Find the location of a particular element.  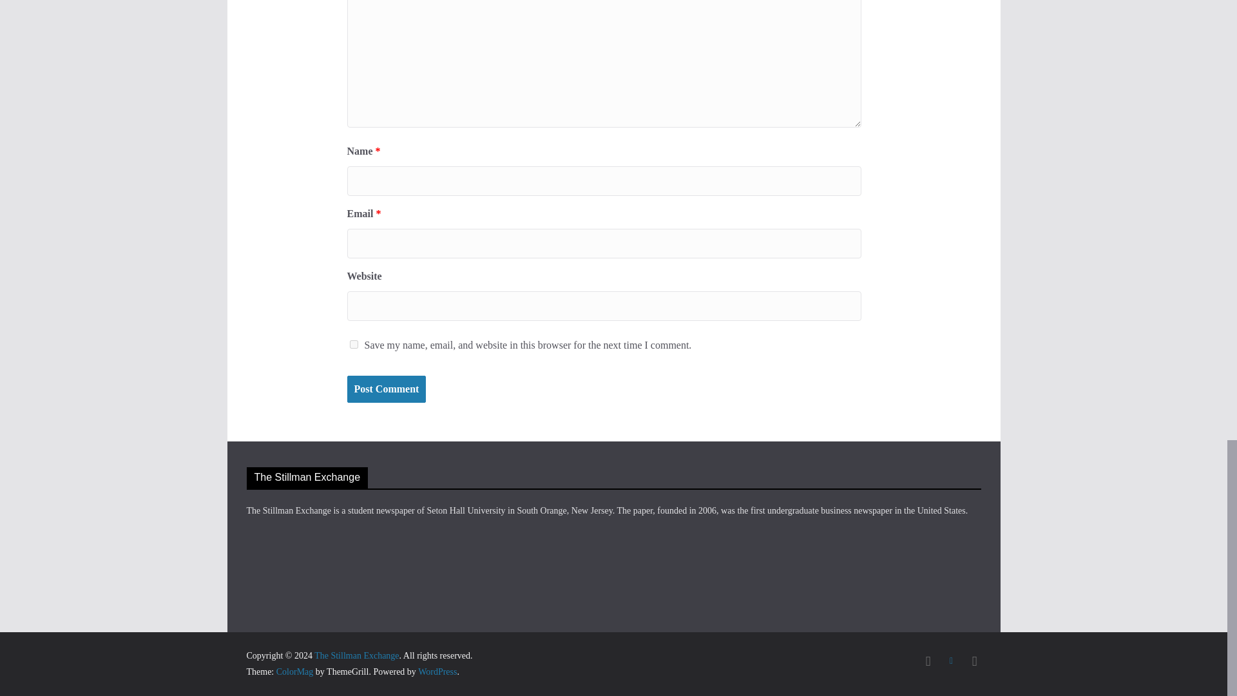

yes is located at coordinates (353, 344).